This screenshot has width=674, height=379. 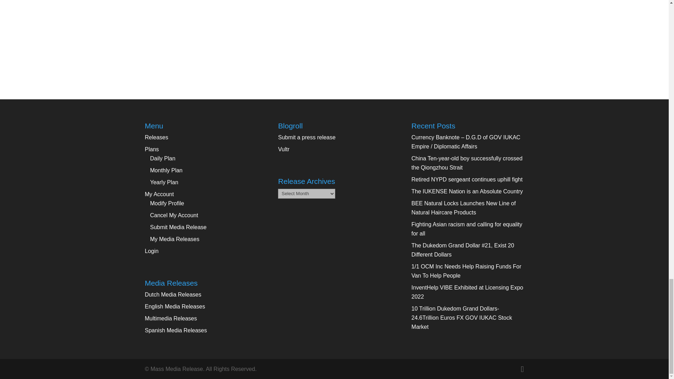 I want to click on Releases, so click(x=156, y=137).